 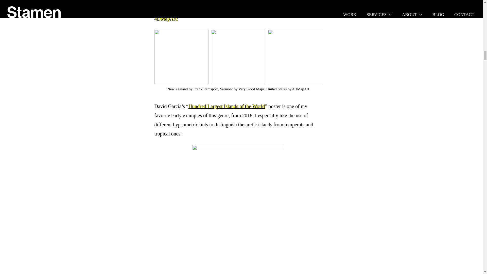 What do you see at coordinates (276, 89) in the screenshot?
I see `United States` at bounding box center [276, 89].